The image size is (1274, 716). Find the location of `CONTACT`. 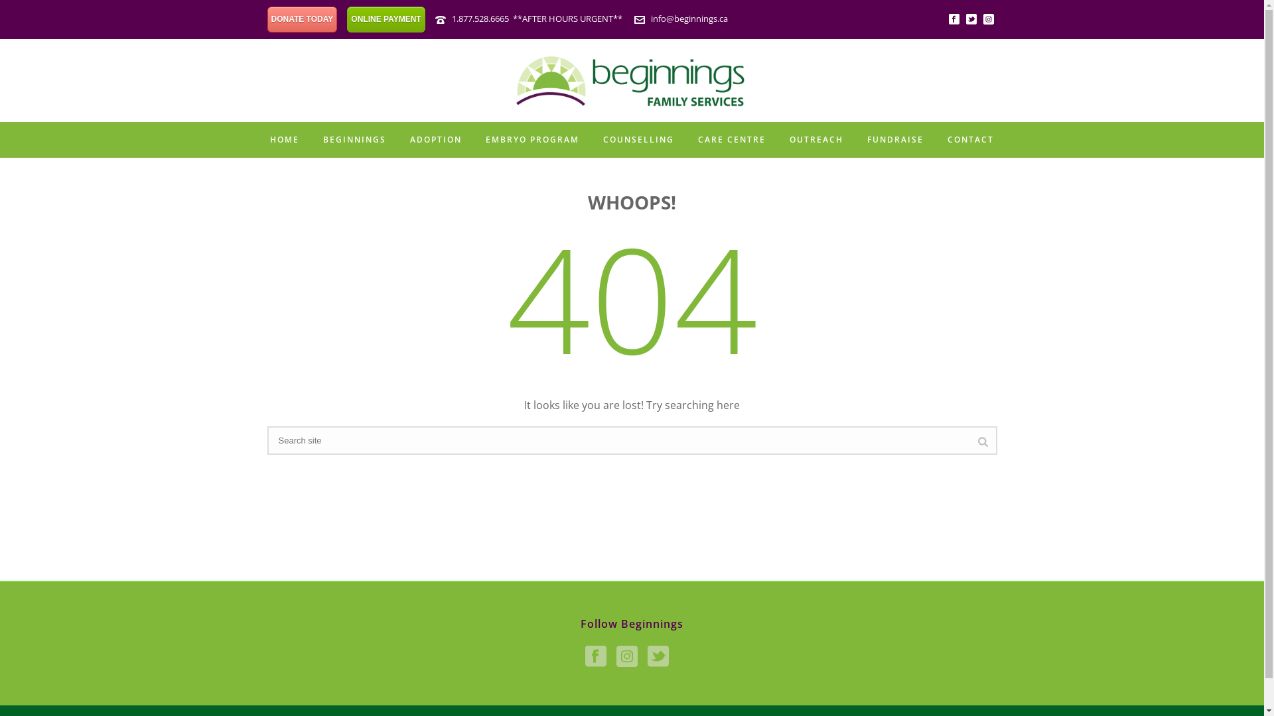

CONTACT is located at coordinates (971, 141).